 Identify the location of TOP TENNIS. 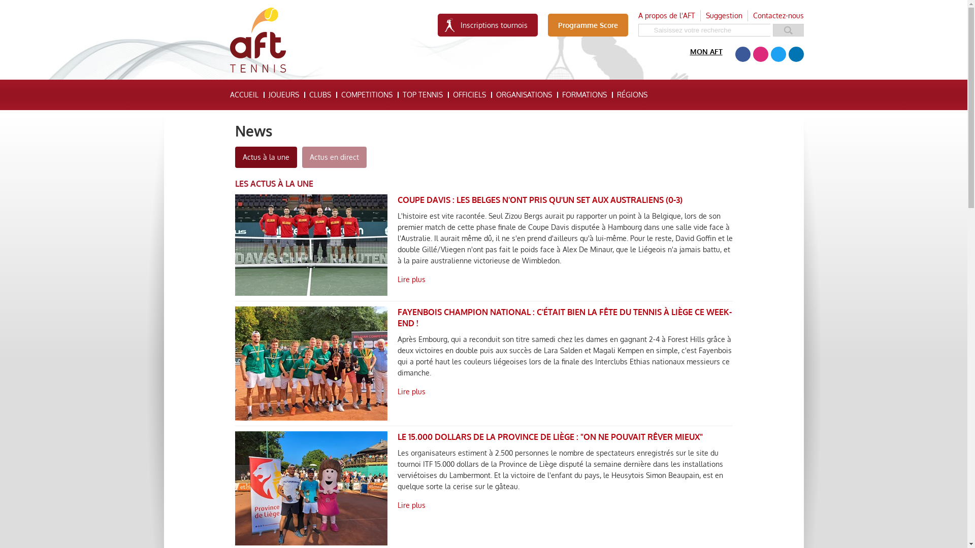
(422, 95).